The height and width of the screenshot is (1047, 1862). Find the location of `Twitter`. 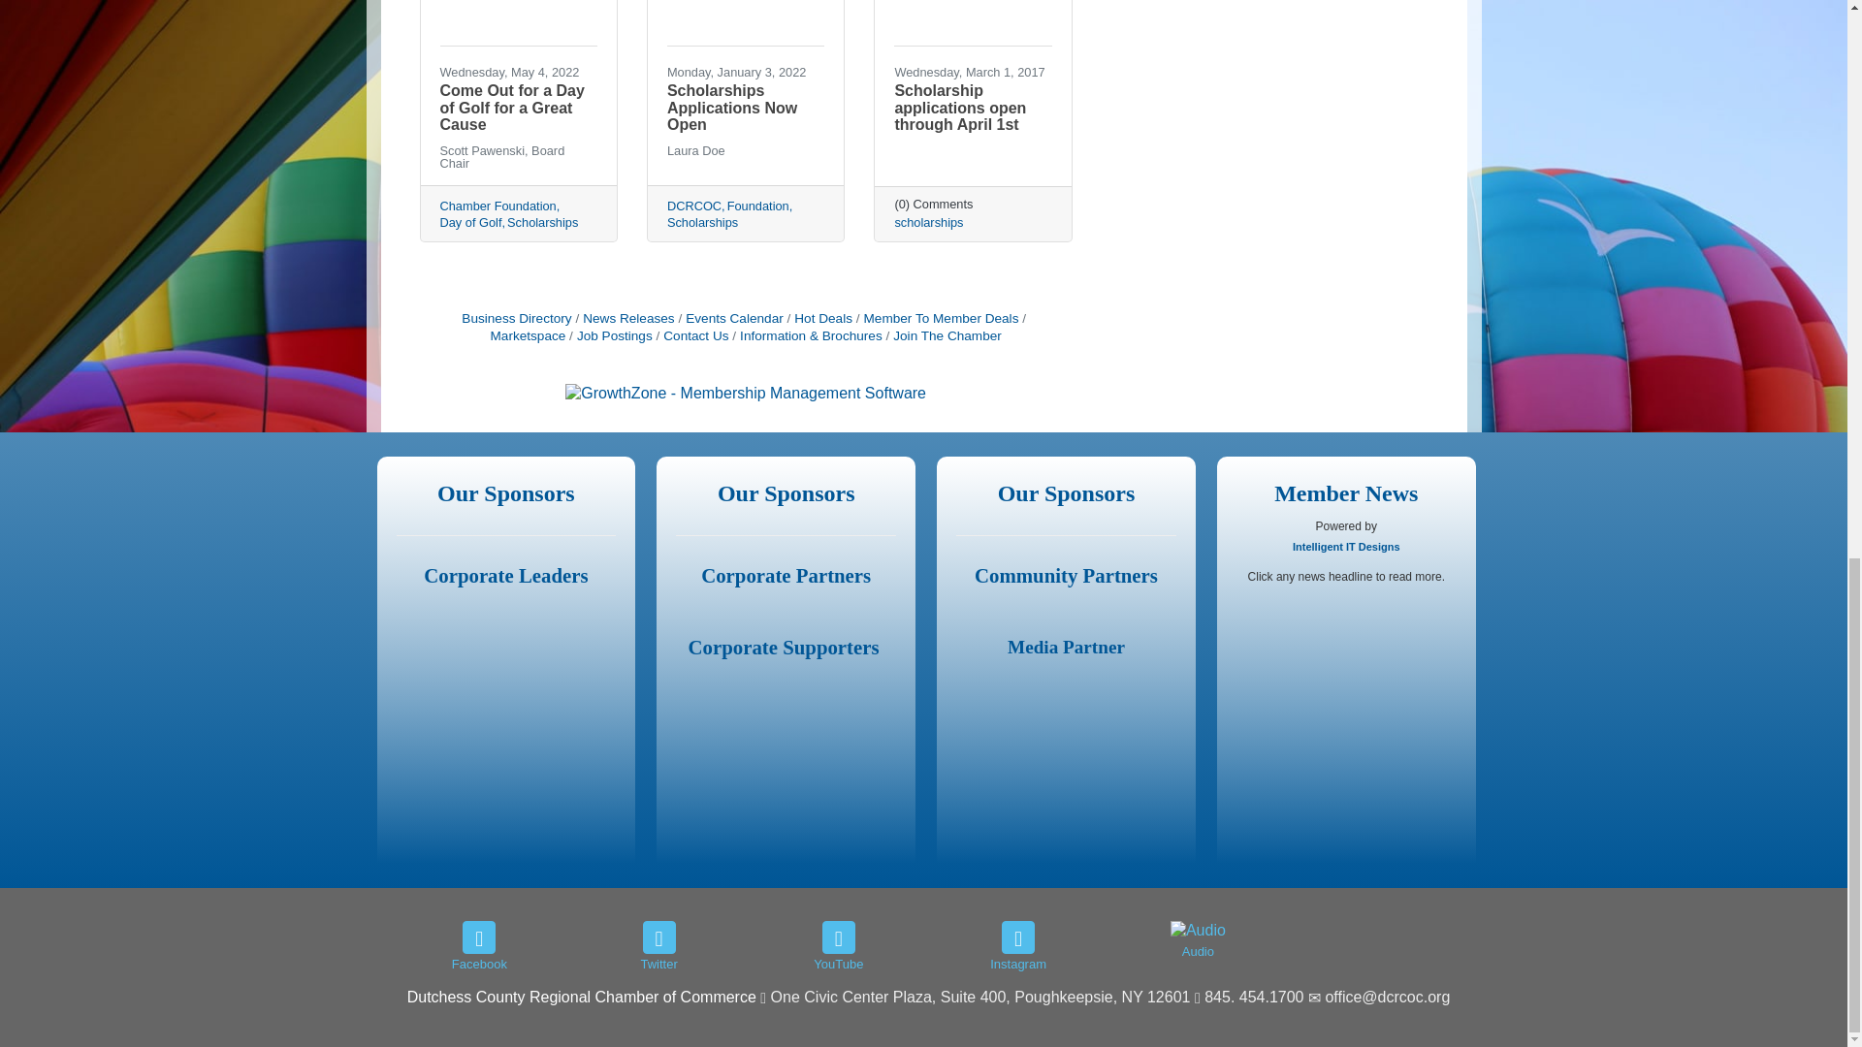

Twitter is located at coordinates (658, 936).